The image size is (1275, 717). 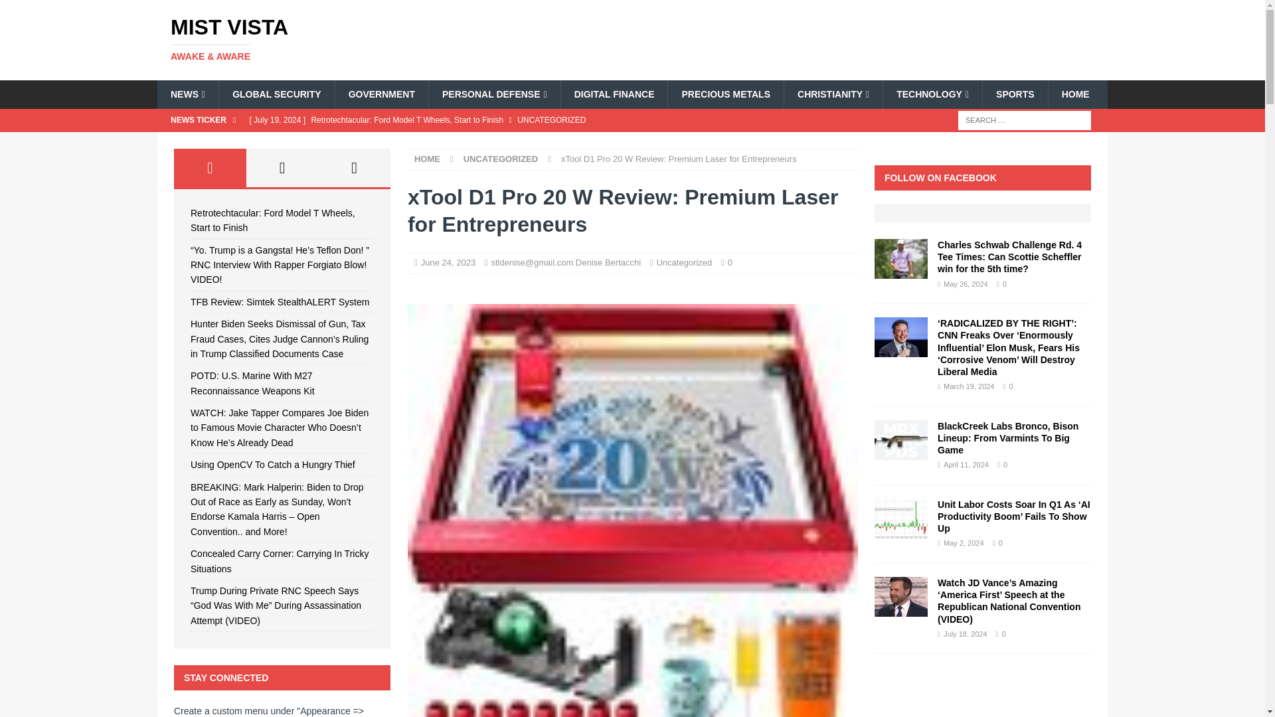 I want to click on PERSONAL DEFENSE, so click(x=494, y=94).